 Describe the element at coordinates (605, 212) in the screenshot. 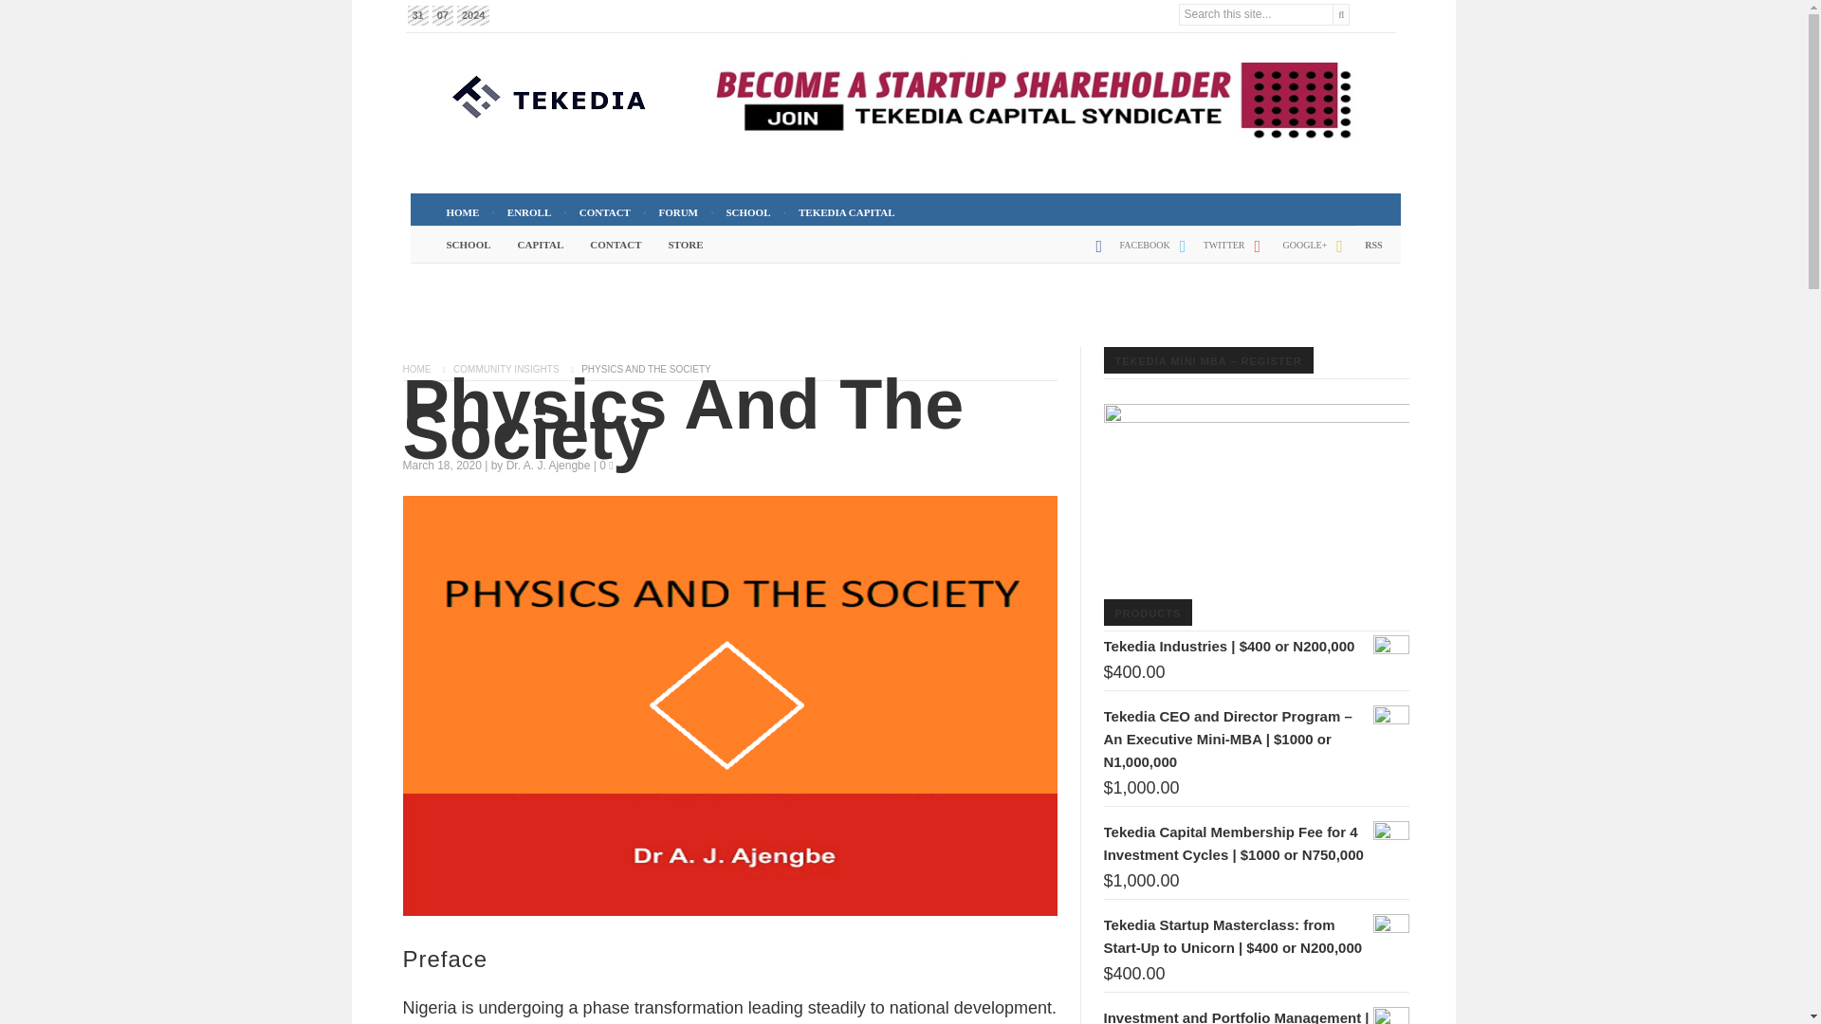

I see `CONTACT` at that location.